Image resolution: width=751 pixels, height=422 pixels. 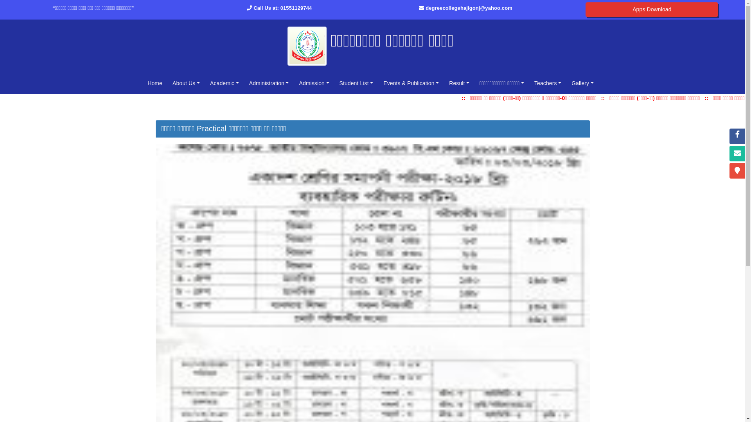 What do you see at coordinates (652, 9) in the screenshot?
I see `Apps Download` at bounding box center [652, 9].